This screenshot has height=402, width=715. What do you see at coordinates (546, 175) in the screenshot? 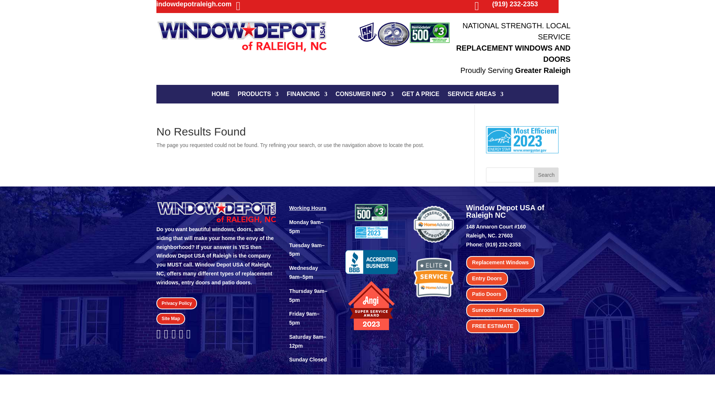
I see `Search` at bounding box center [546, 175].